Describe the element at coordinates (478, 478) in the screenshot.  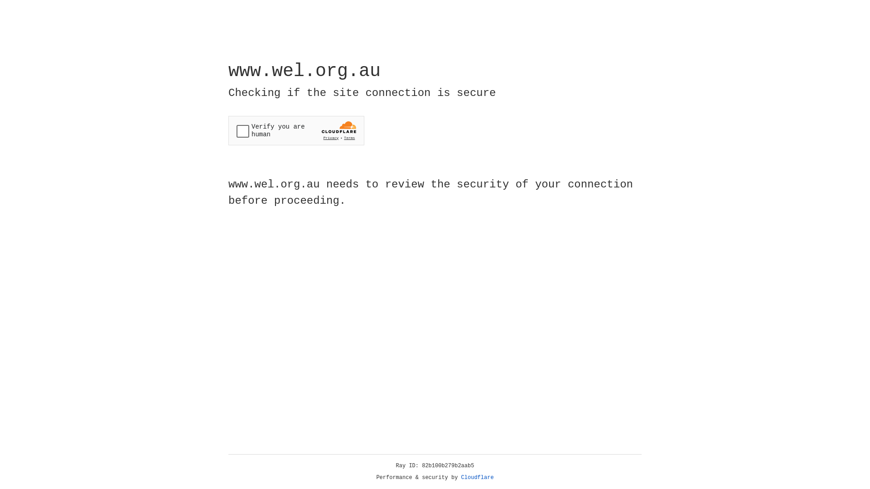
I see `Cloudflare` at that location.